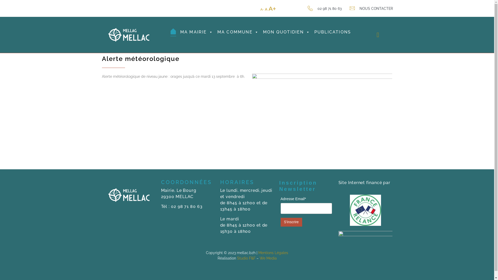 The height and width of the screenshot is (280, 498). What do you see at coordinates (266, 9) in the screenshot?
I see `A` at bounding box center [266, 9].